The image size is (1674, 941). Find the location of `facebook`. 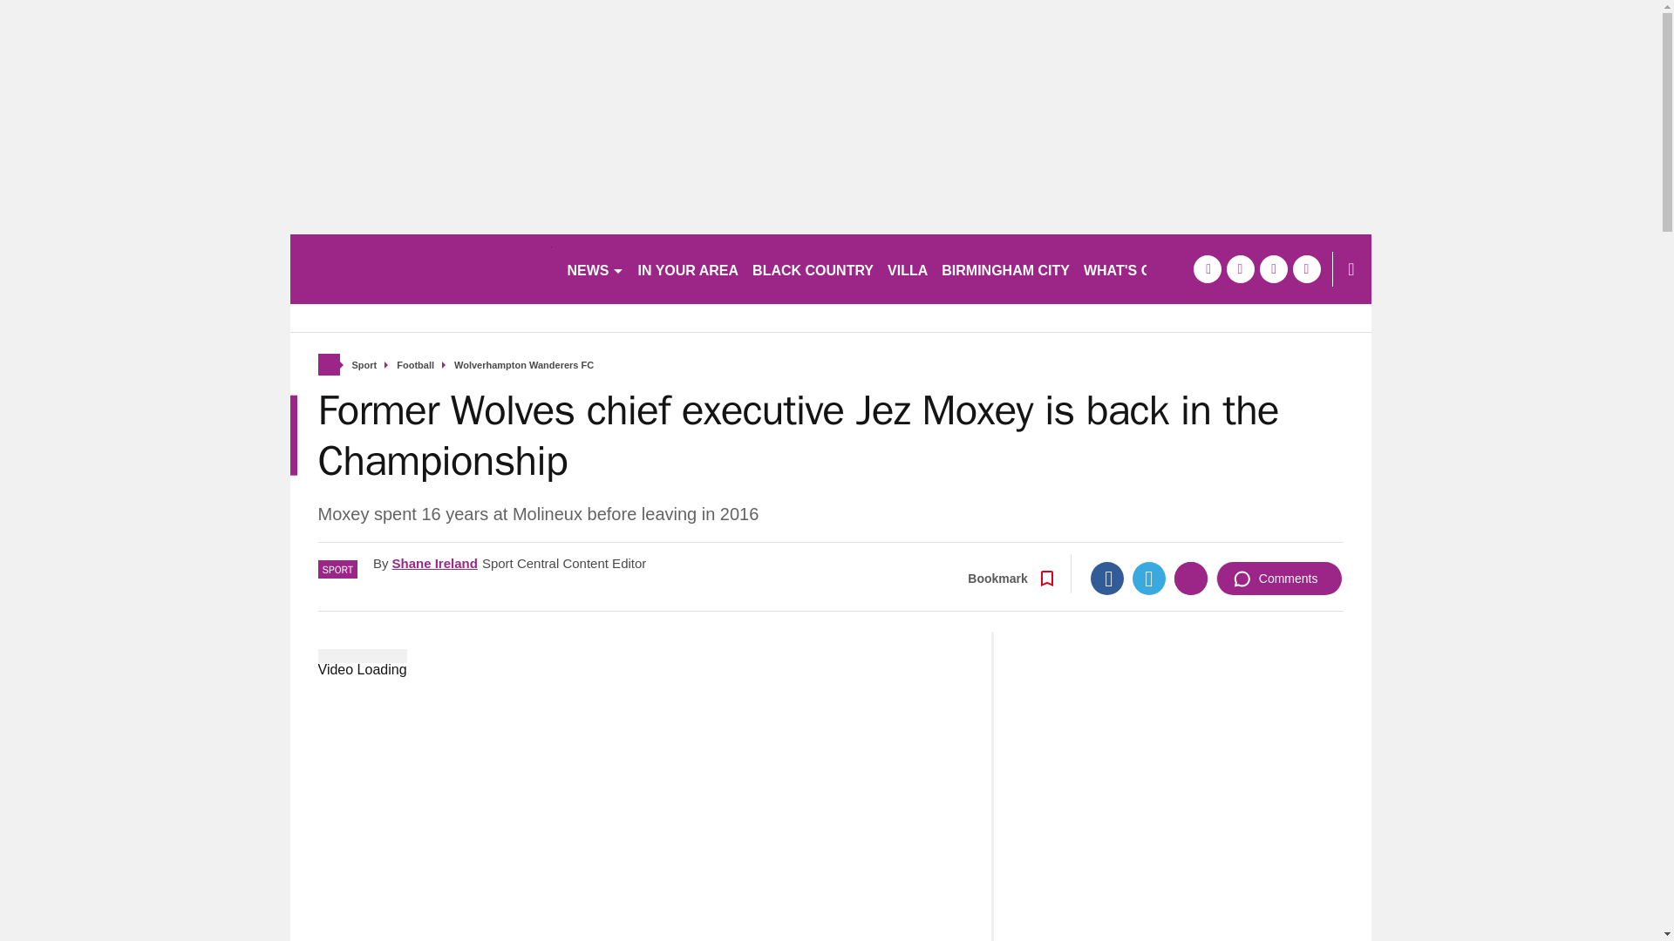

facebook is located at coordinates (1206, 268).